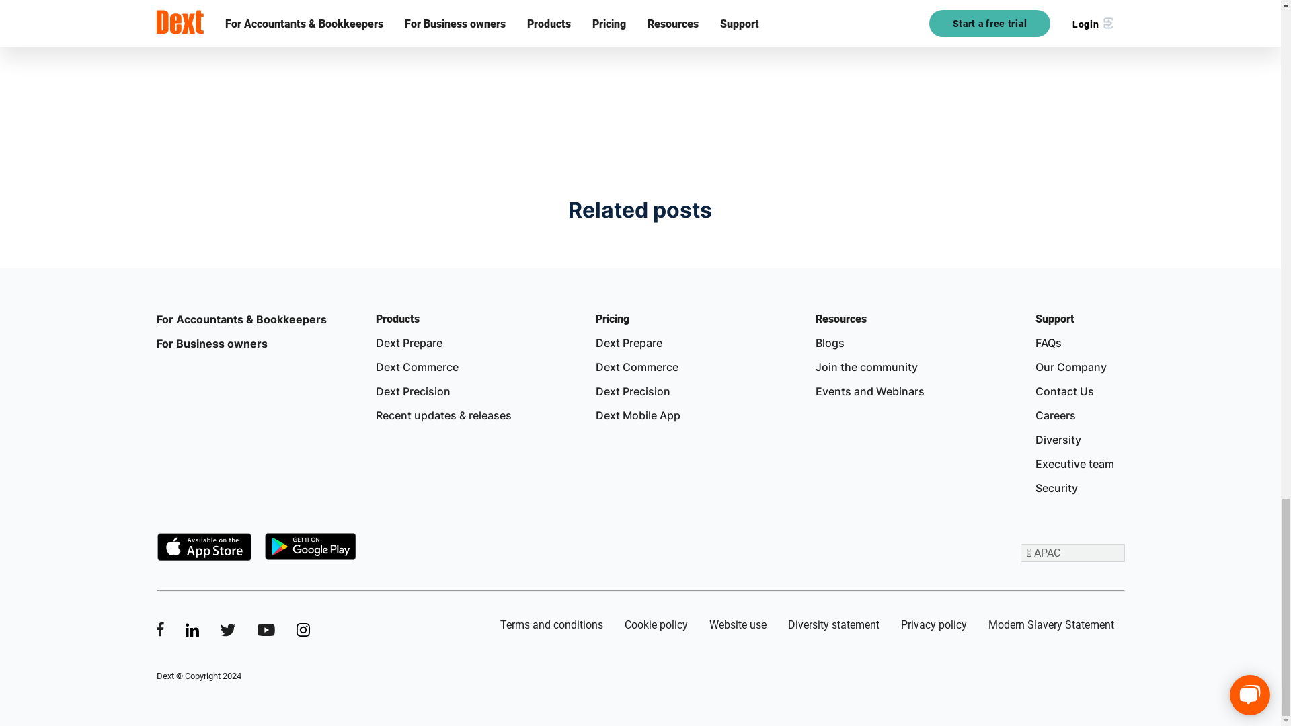 The width and height of the screenshot is (1291, 726). I want to click on Dext Commerce, so click(637, 367).